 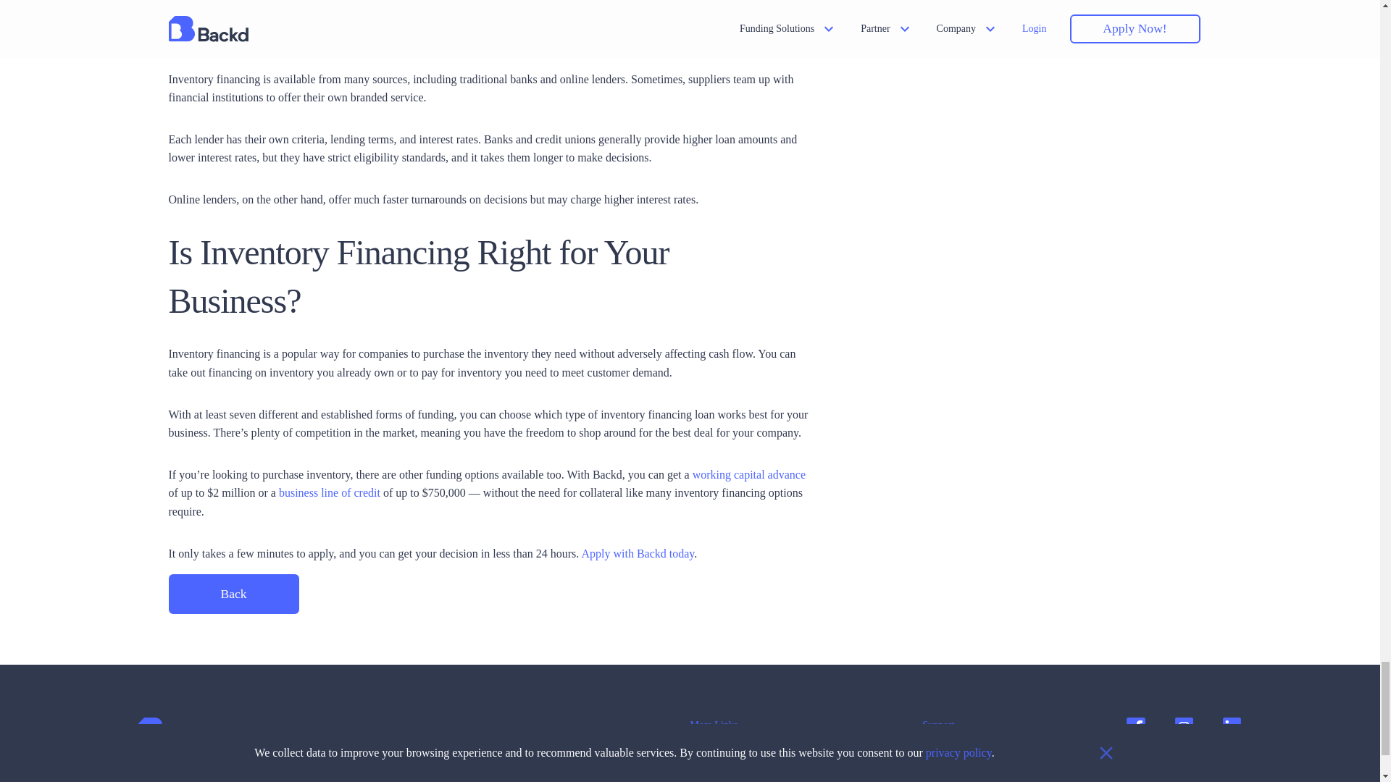 I want to click on News, so click(x=713, y=752).